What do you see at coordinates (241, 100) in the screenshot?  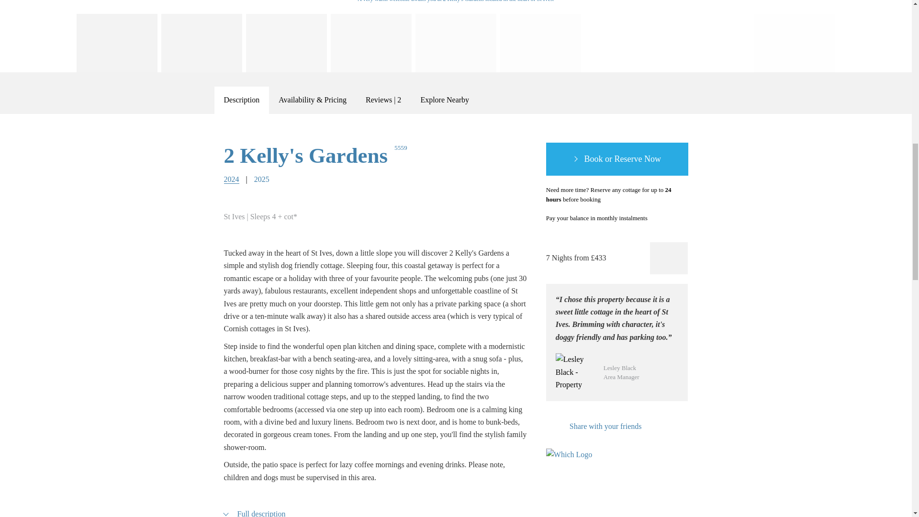 I see `Description` at bounding box center [241, 100].